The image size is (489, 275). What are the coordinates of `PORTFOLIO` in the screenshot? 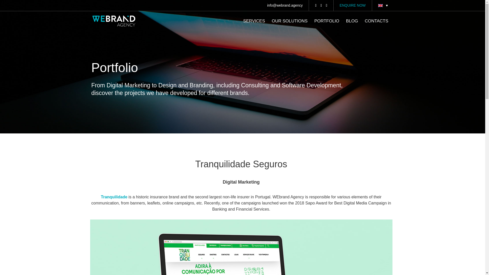 It's located at (327, 25).